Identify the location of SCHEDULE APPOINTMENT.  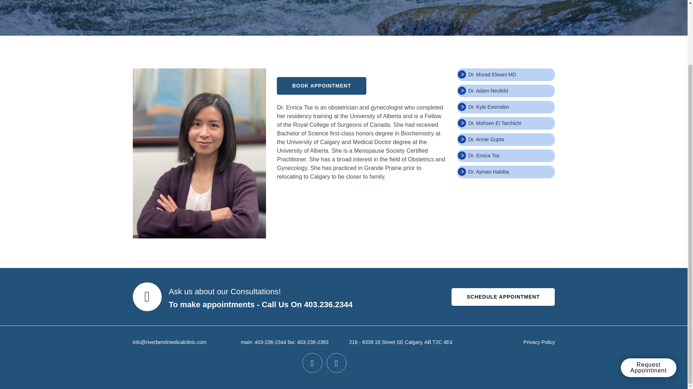
(503, 297).